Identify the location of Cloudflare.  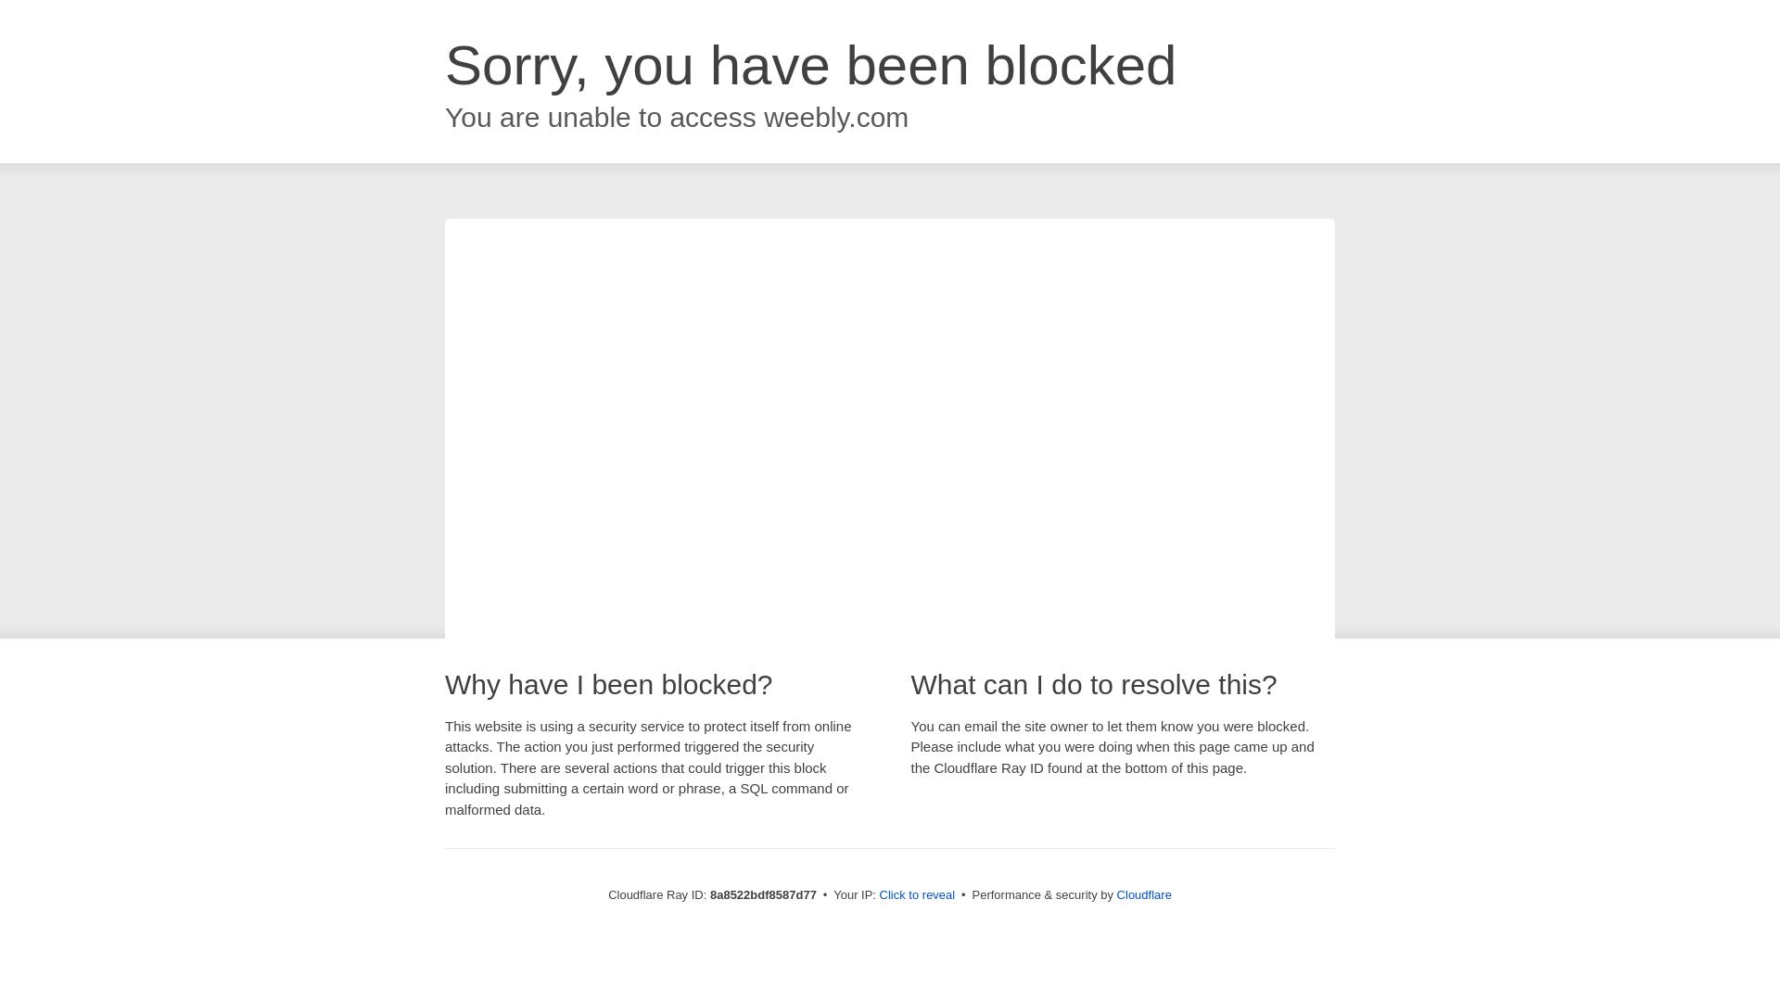
(1144, 894).